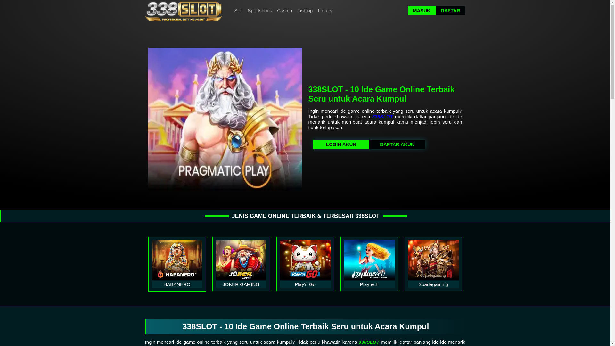 The width and height of the screenshot is (615, 346). I want to click on Fishing, so click(305, 10).